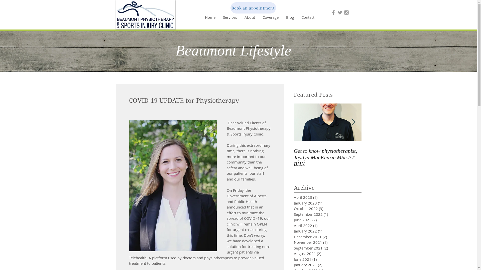 The width and height of the screenshot is (481, 270). Describe the element at coordinates (320, 214) in the screenshot. I see `September 2022 (1)` at that location.